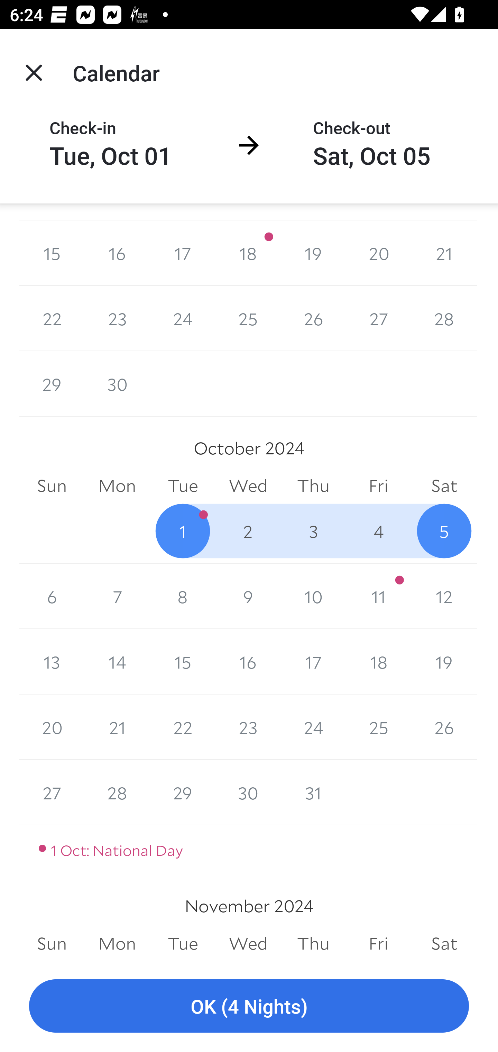 This screenshot has width=498, height=1052. I want to click on Tue, so click(183, 943).